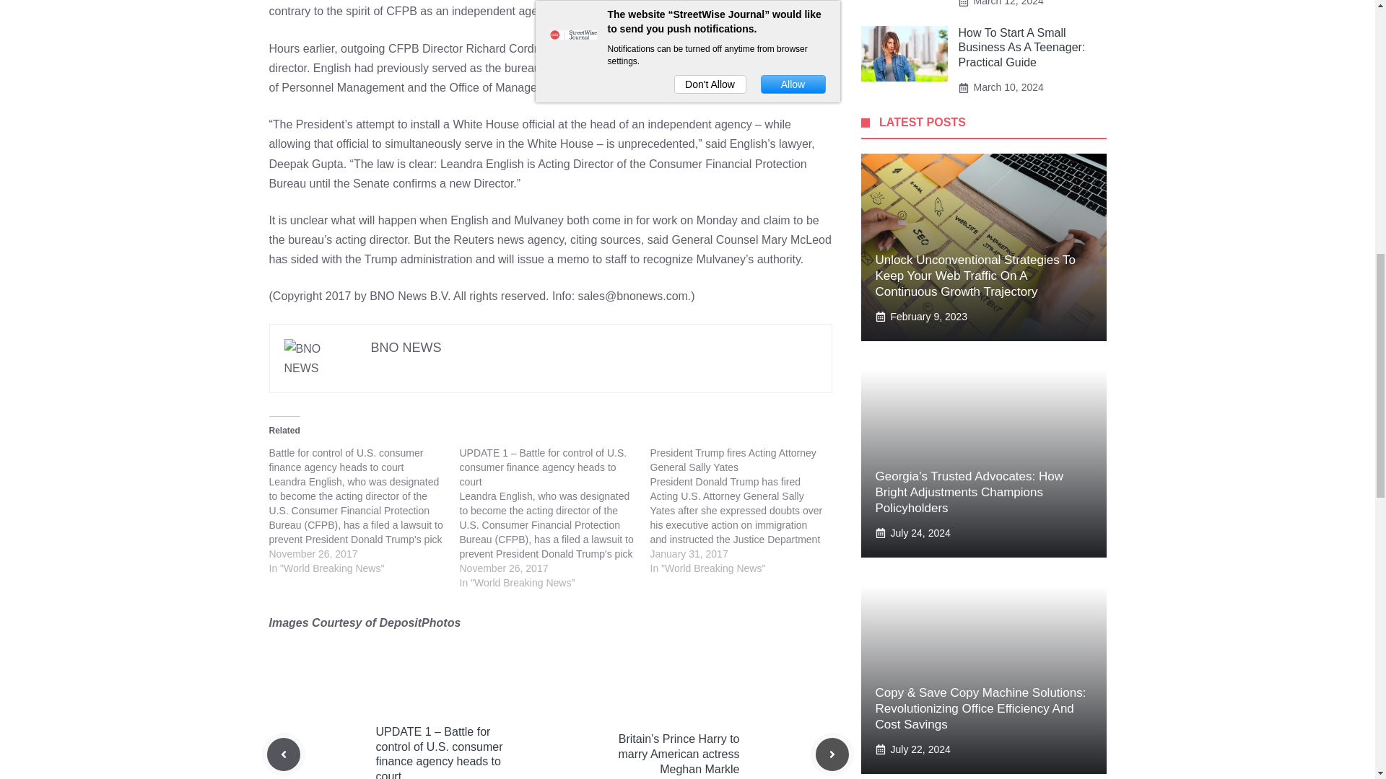  I want to click on President Trump fires Acting Attorney General Sally Yates, so click(733, 459).